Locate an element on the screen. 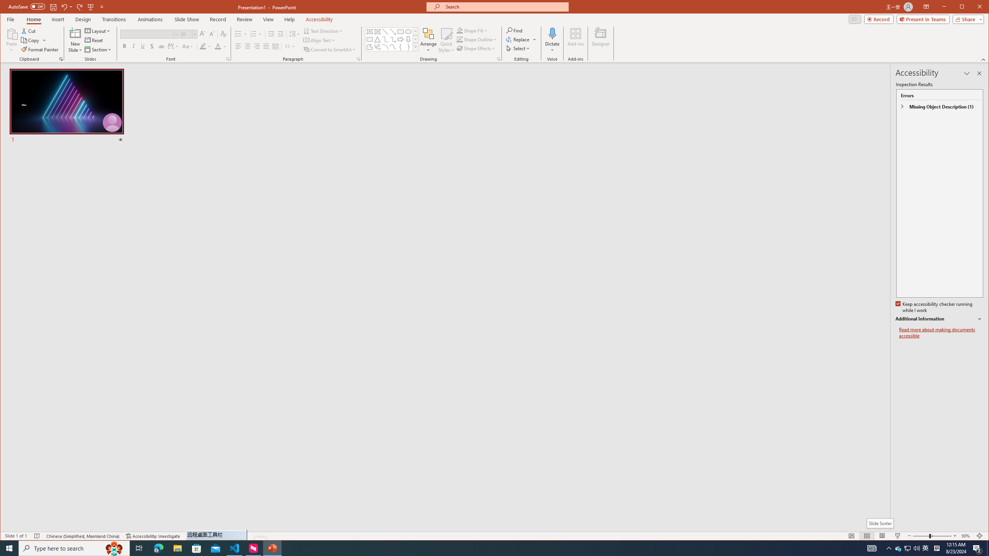  Font Color is located at coordinates (220, 46).